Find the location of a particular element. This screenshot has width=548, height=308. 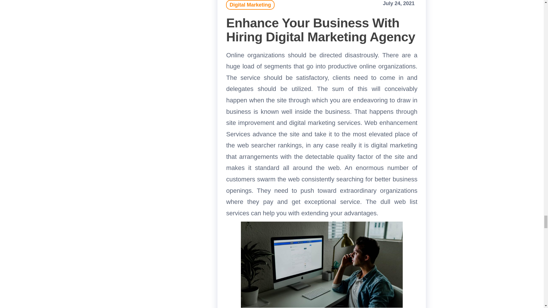

Digital Marketing is located at coordinates (250, 5).